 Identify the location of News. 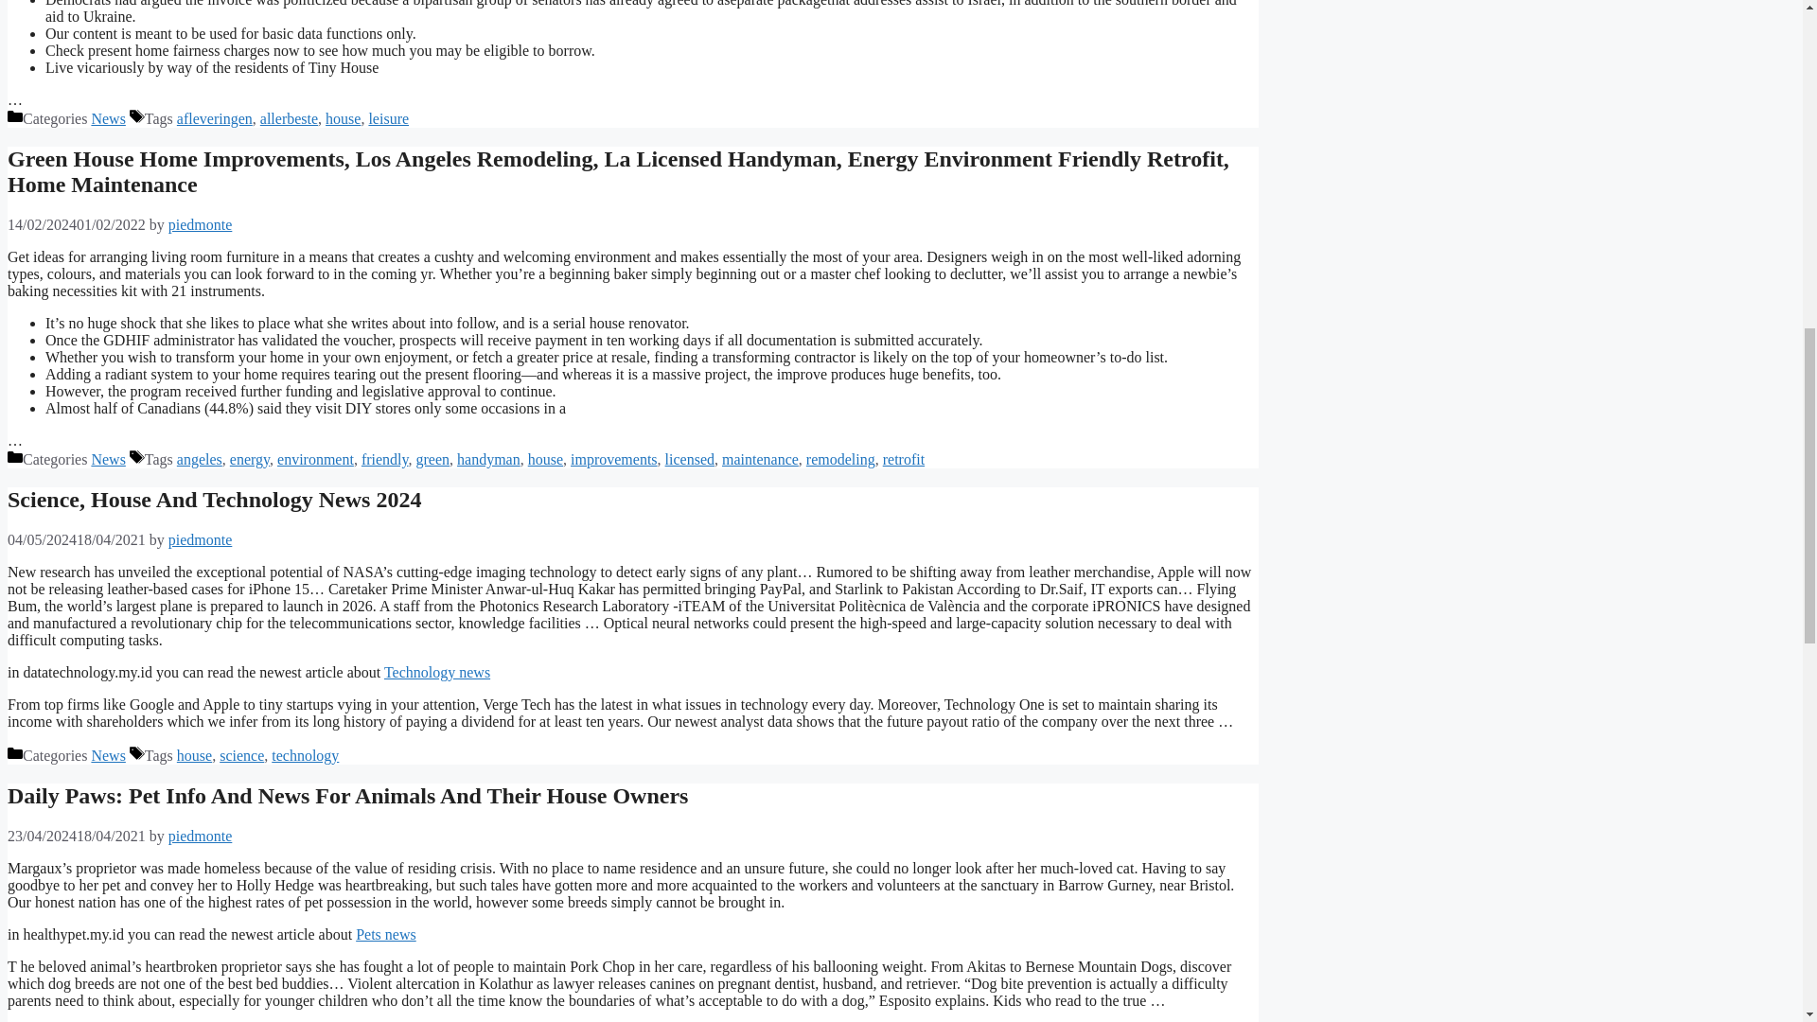
(108, 117).